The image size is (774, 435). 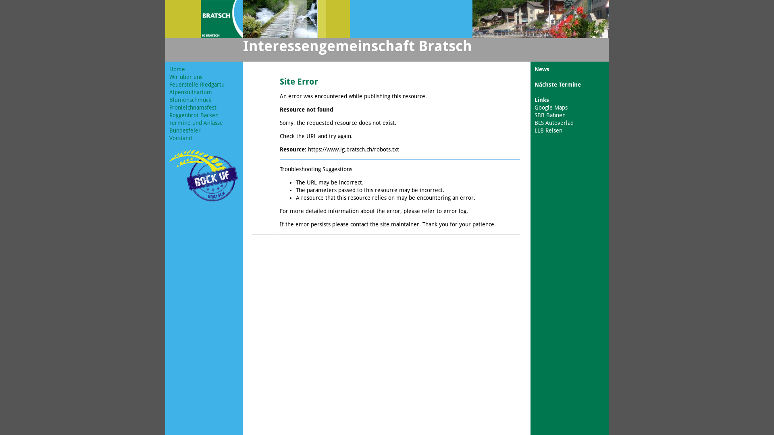 I want to click on Google Maps, so click(x=551, y=108).